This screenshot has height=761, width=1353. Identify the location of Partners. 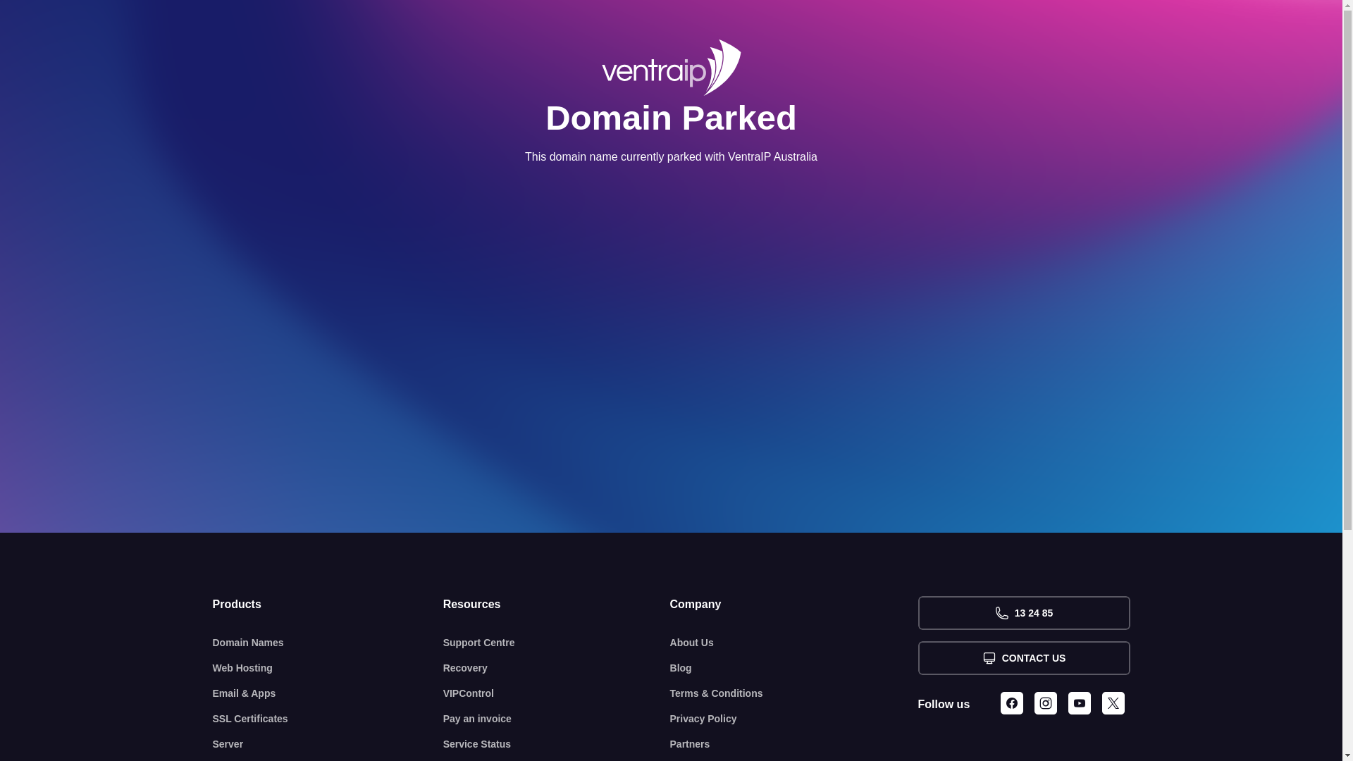
(794, 744).